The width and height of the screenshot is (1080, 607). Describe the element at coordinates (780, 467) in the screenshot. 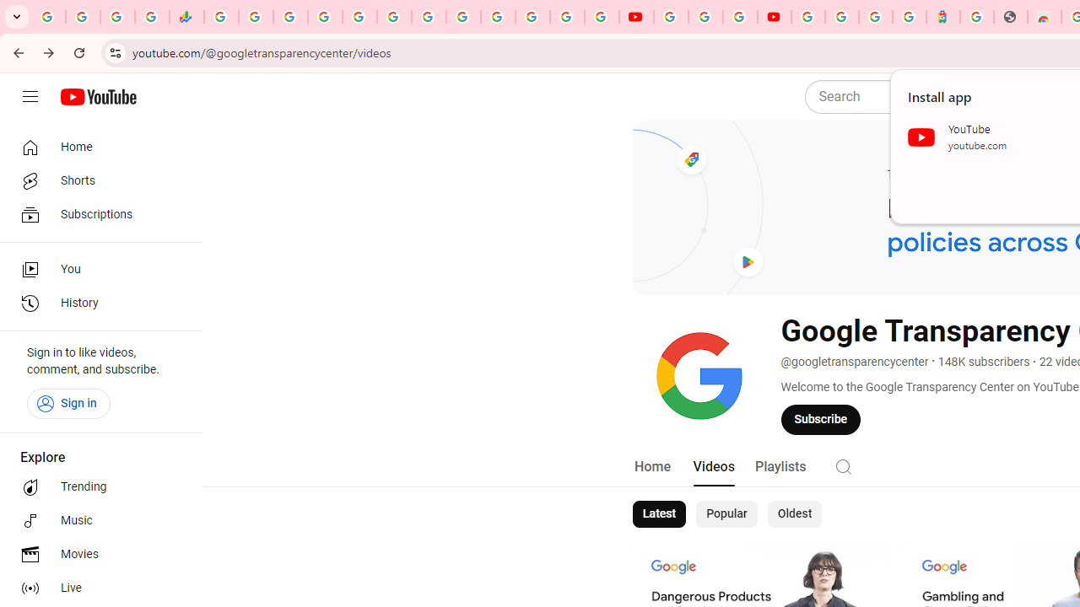

I see `Playlists` at that location.